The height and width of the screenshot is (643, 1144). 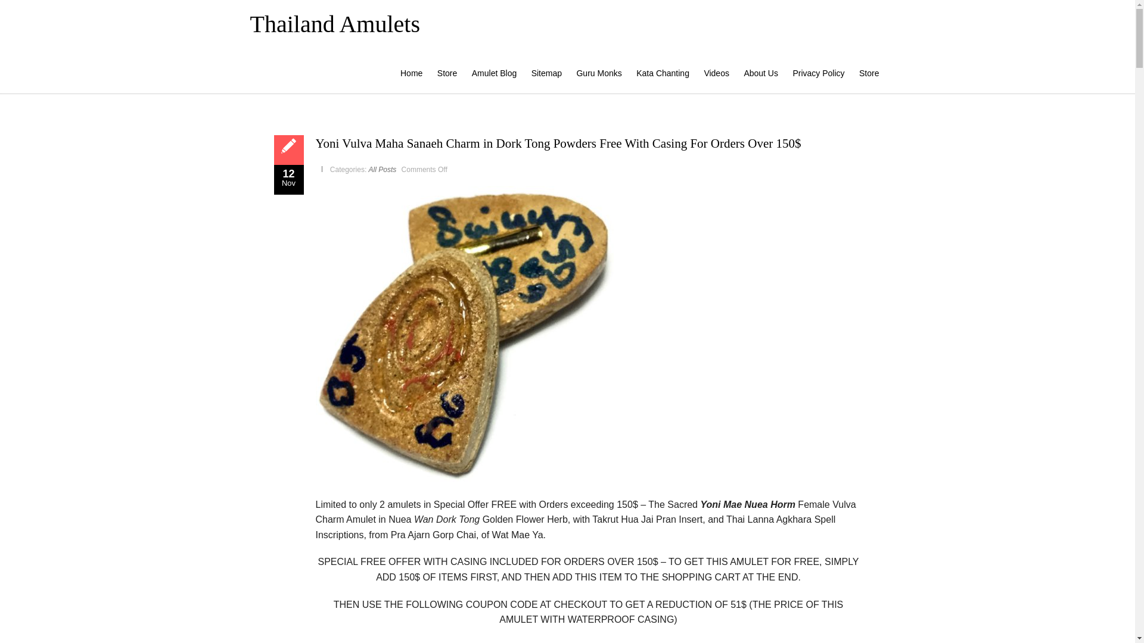 I want to click on Thailand Amulets, so click(x=335, y=24).